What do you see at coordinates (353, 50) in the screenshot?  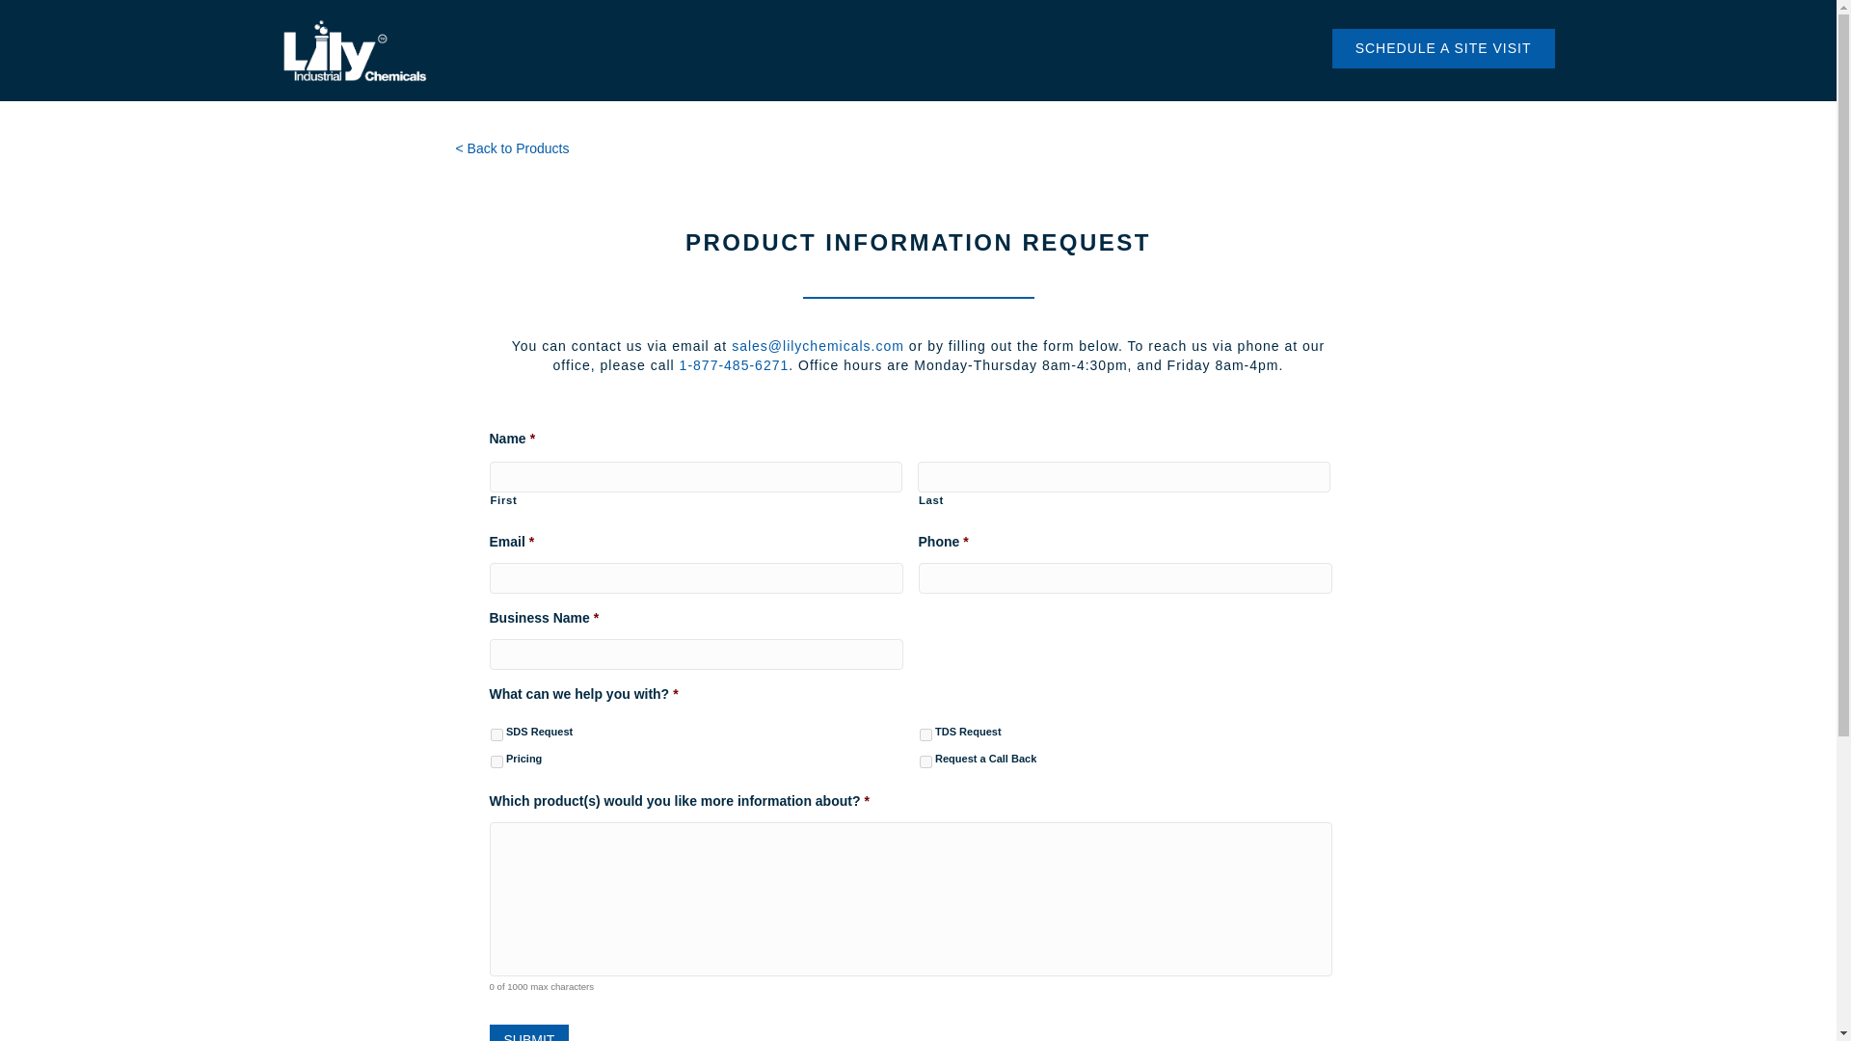 I see `LilyLogo-NoCircle-01-01` at bounding box center [353, 50].